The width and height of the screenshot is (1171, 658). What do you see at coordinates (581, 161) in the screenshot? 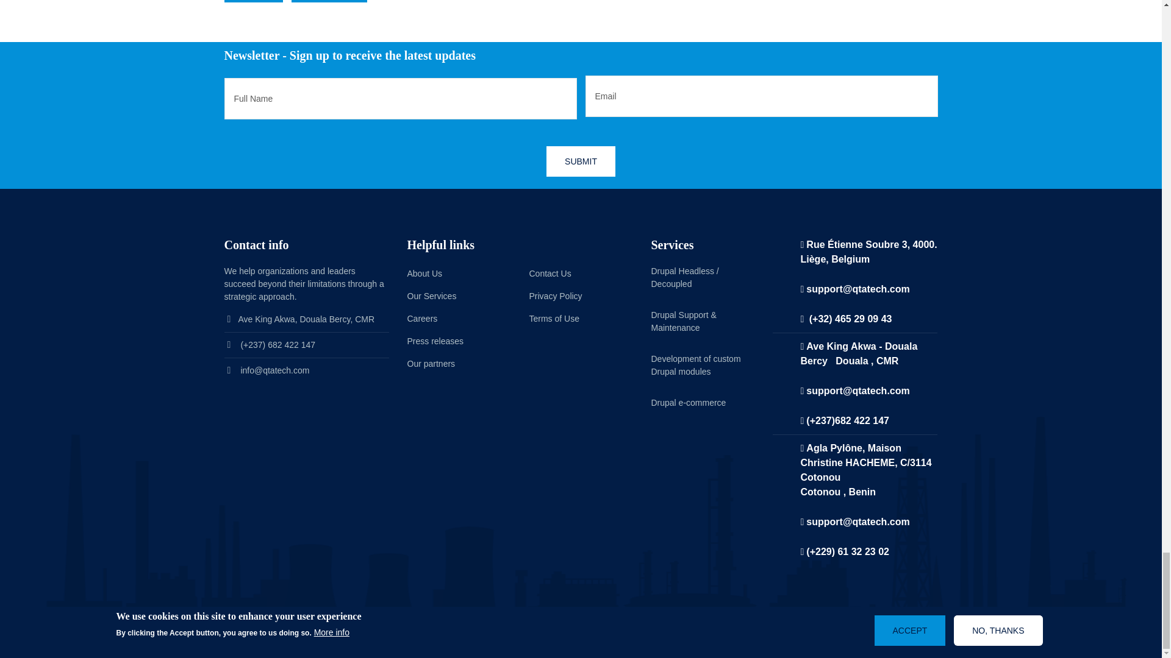
I see `Submit` at bounding box center [581, 161].